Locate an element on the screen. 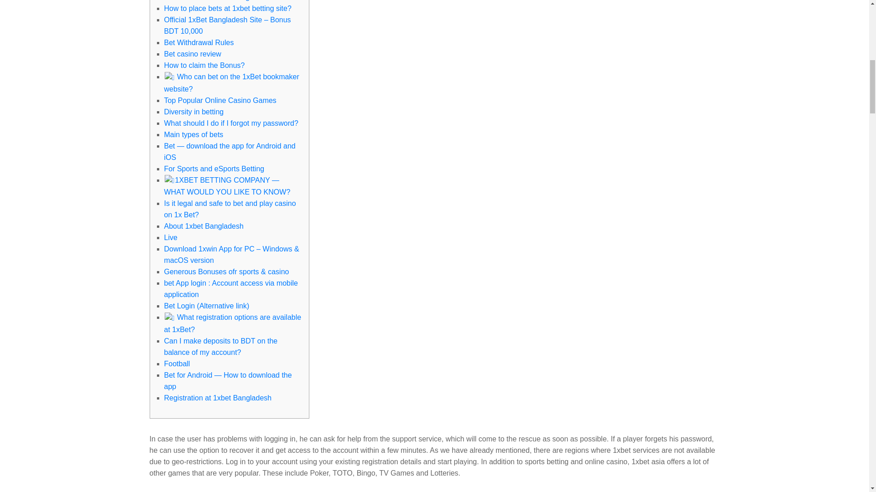  How to claim the Bonus? is located at coordinates (204, 66).